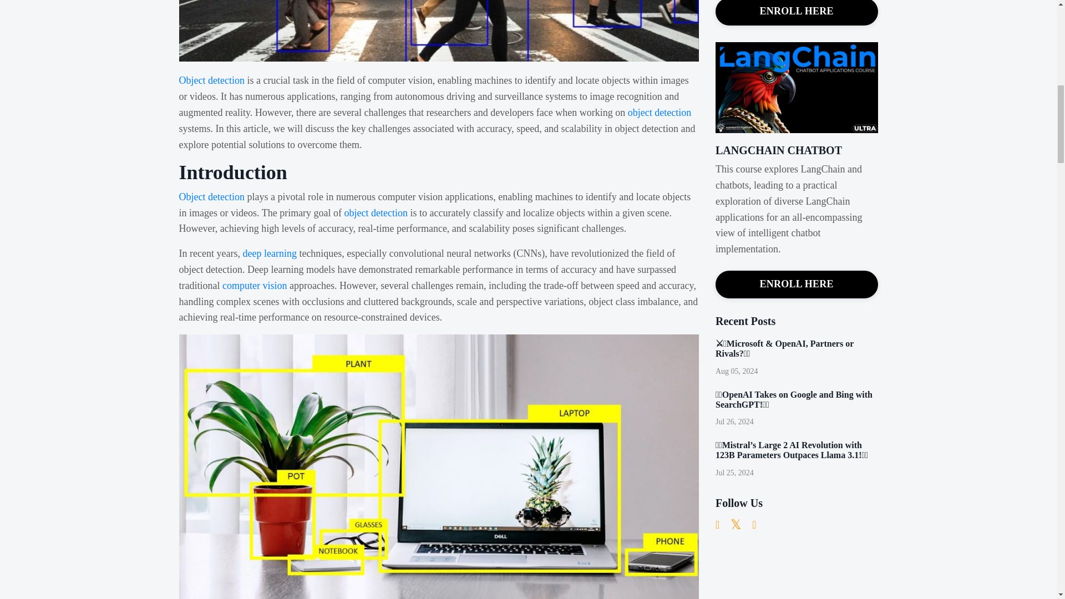 This screenshot has width=1065, height=599. I want to click on Object detection, so click(211, 80).